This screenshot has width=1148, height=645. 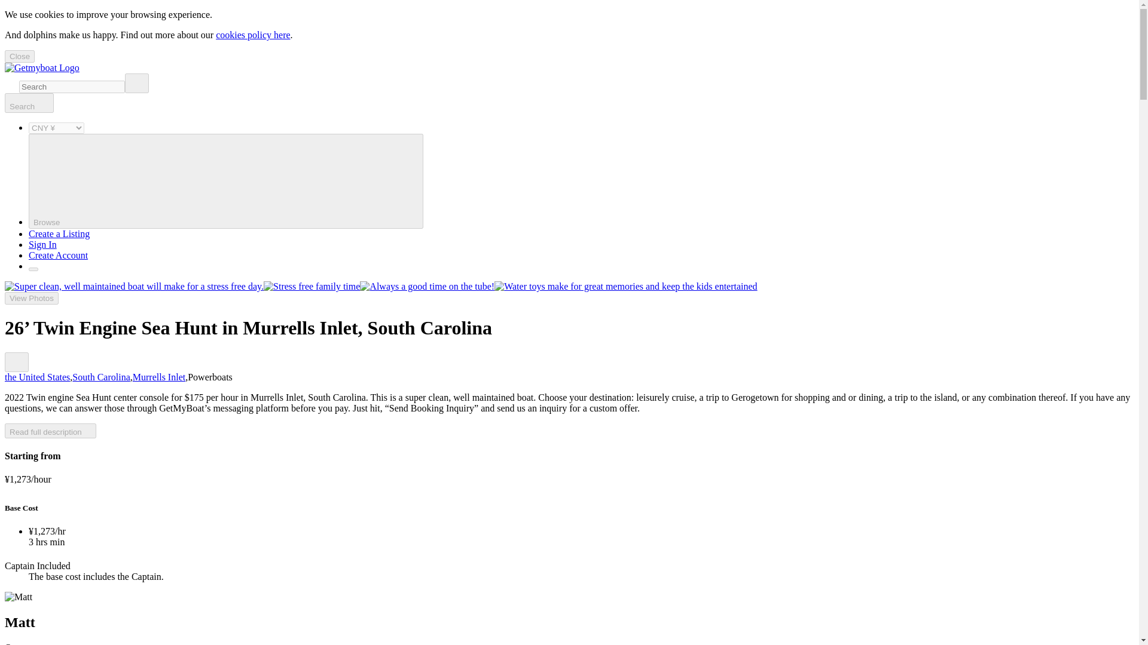 I want to click on Browse, so click(x=226, y=181).